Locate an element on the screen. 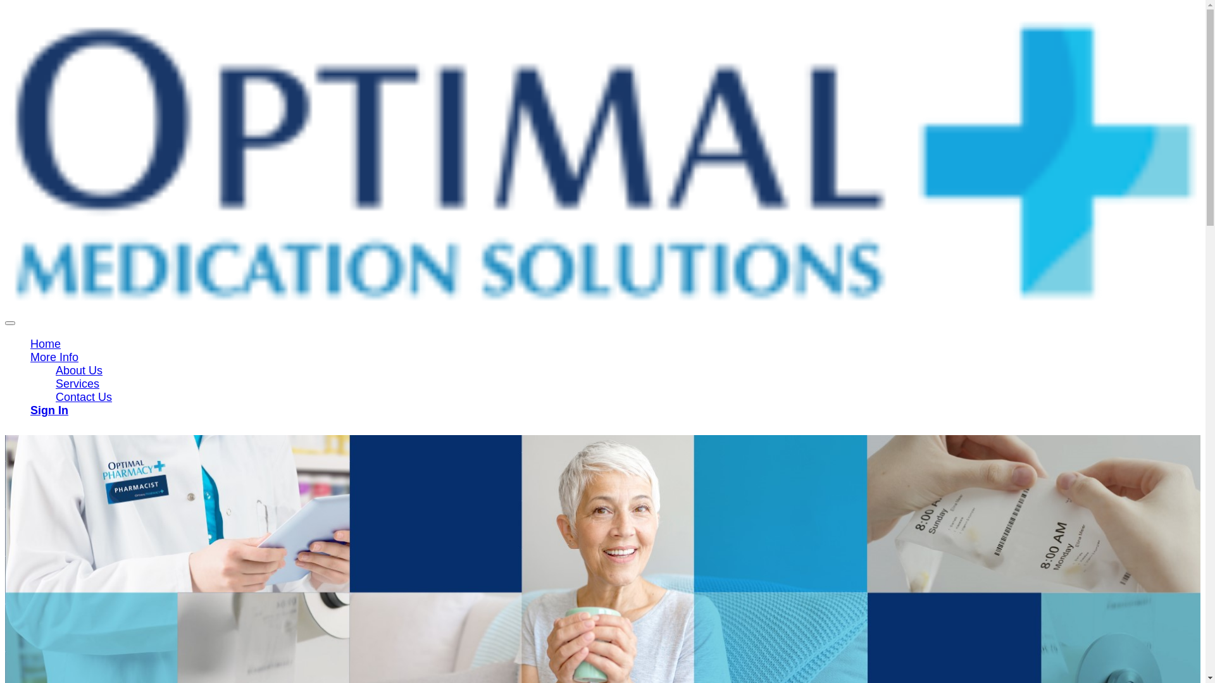  Sign In is located at coordinates (49, 410).